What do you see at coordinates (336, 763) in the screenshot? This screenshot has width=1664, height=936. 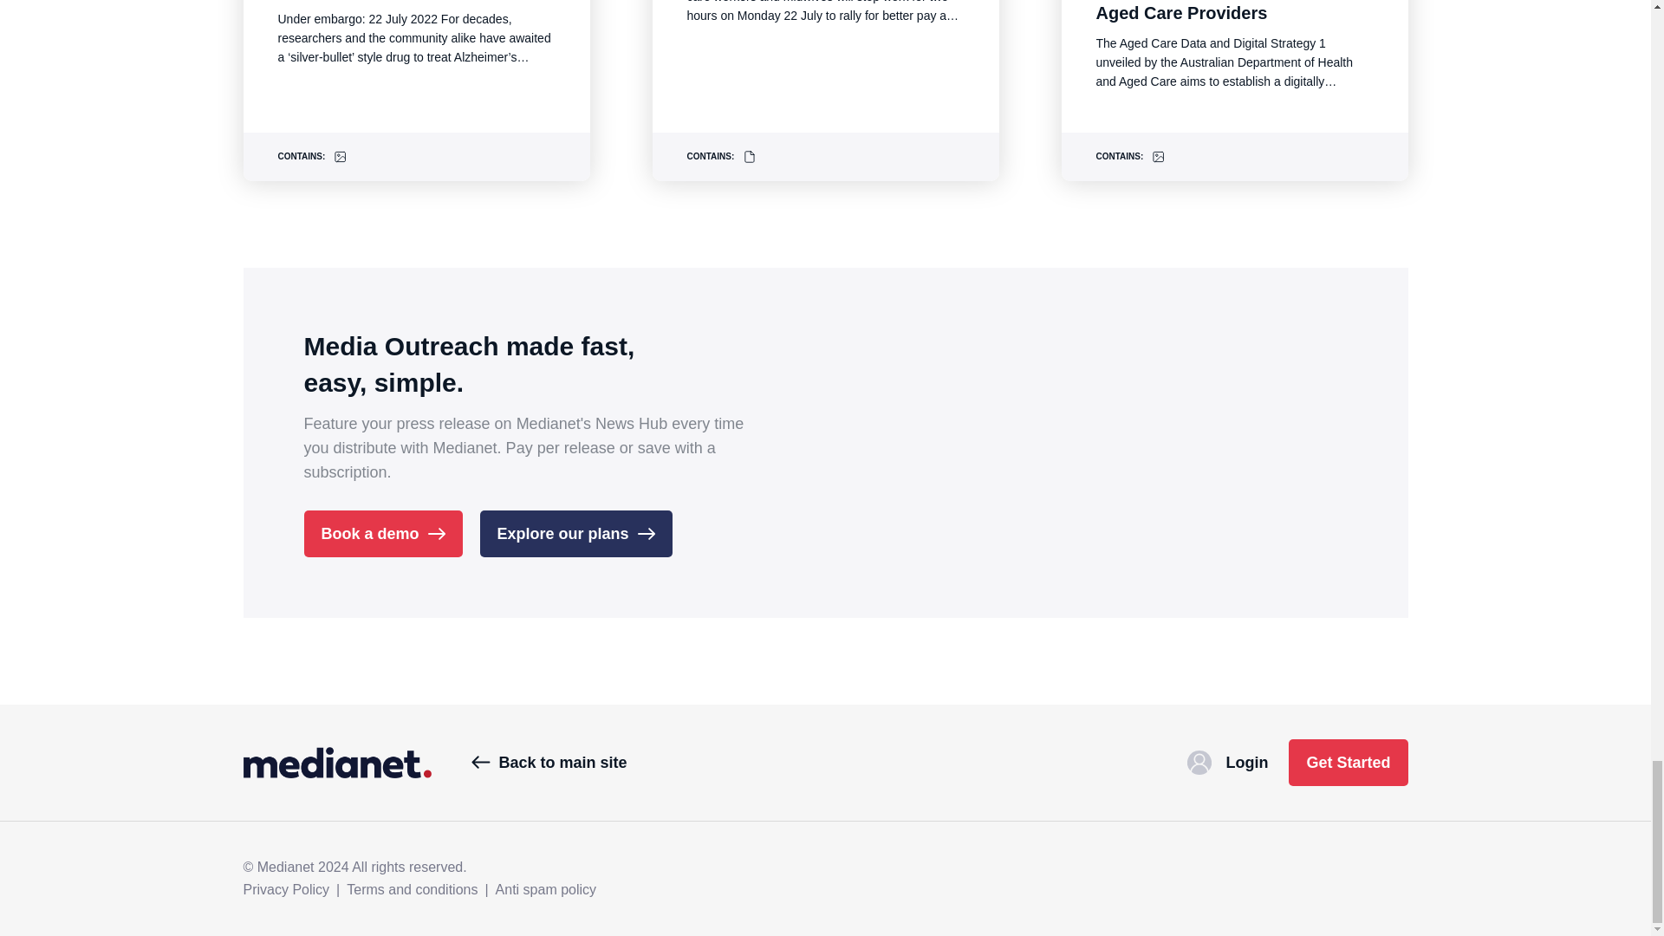 I see `News Hub` at bounding box center [336, 763].